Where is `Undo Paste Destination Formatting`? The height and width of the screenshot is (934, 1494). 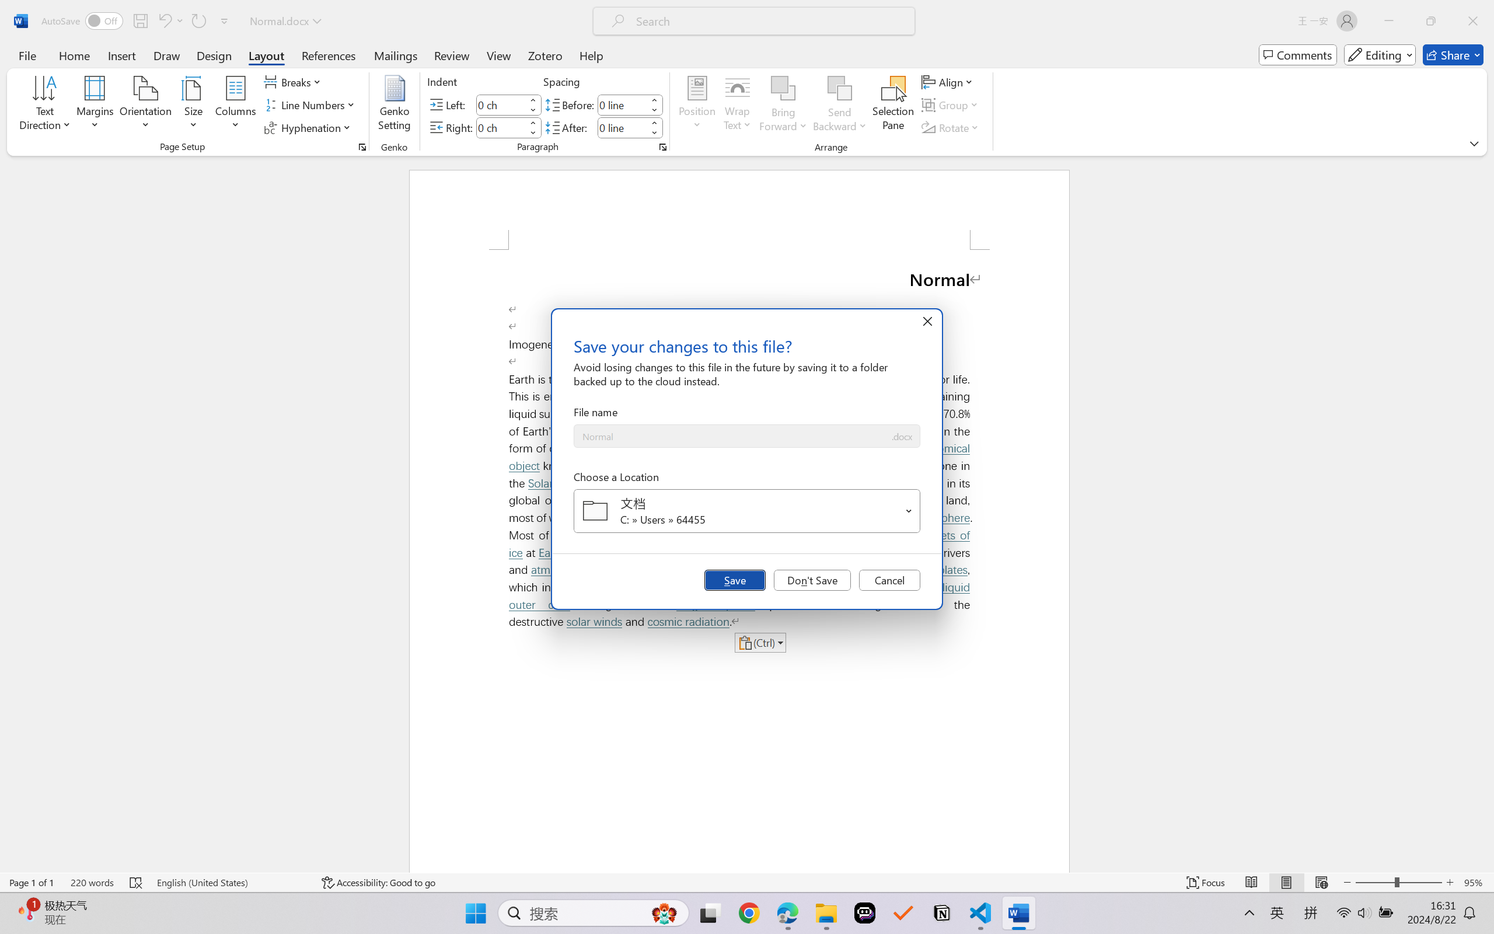
Undo Paste Destination Formatting is located at coordinates (164, 21).